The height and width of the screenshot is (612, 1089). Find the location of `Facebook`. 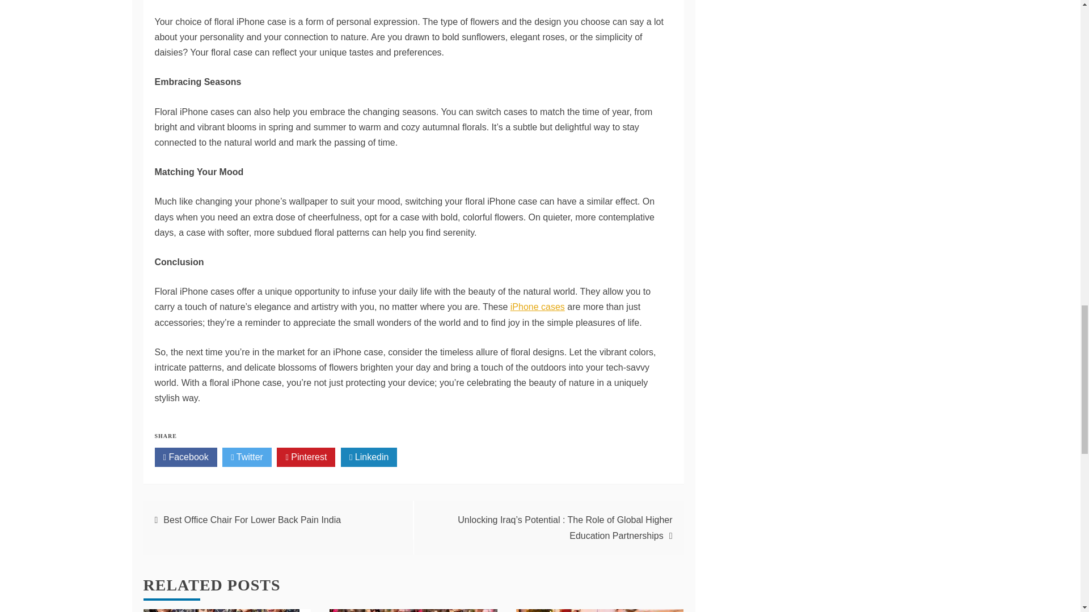

Facebook is located at coordinates (185, 457).